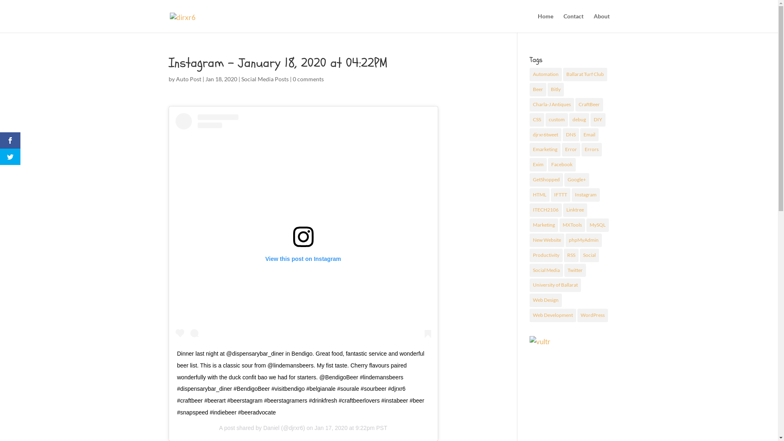 This screenshot has height=441, width=784. Describe the element at coordinates (590, 256) in the screenshot. I see `Social` at that location.